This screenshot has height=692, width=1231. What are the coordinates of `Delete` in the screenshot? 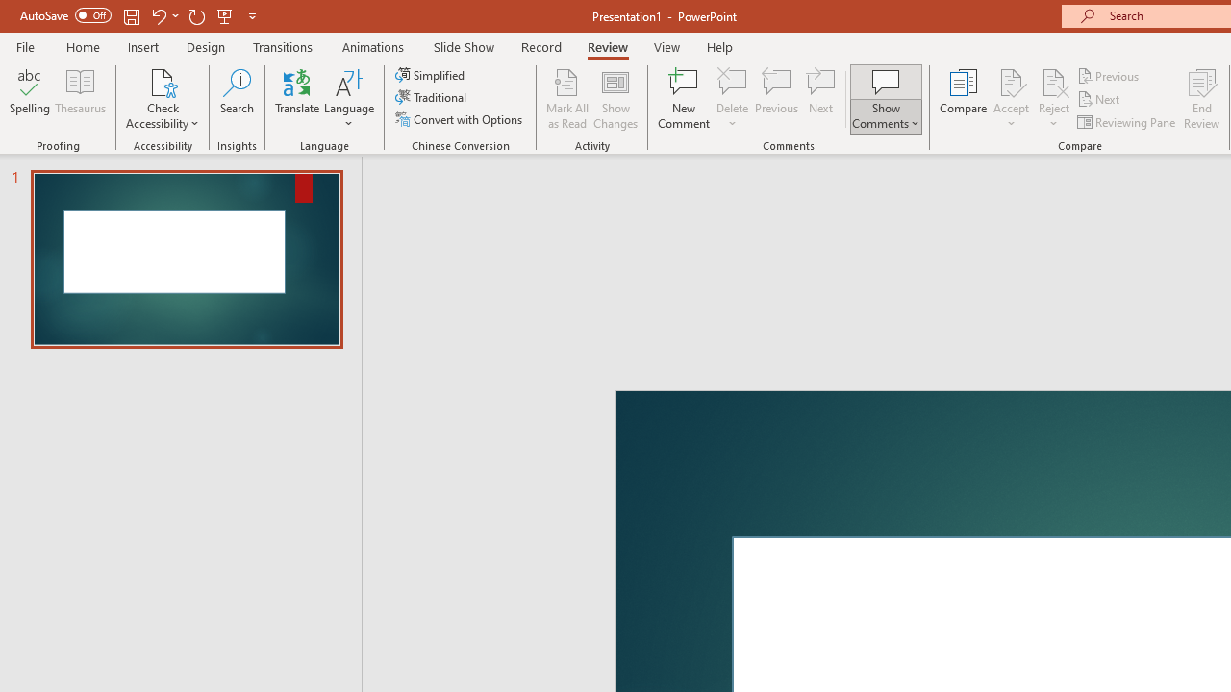 It's located at (733, 98).